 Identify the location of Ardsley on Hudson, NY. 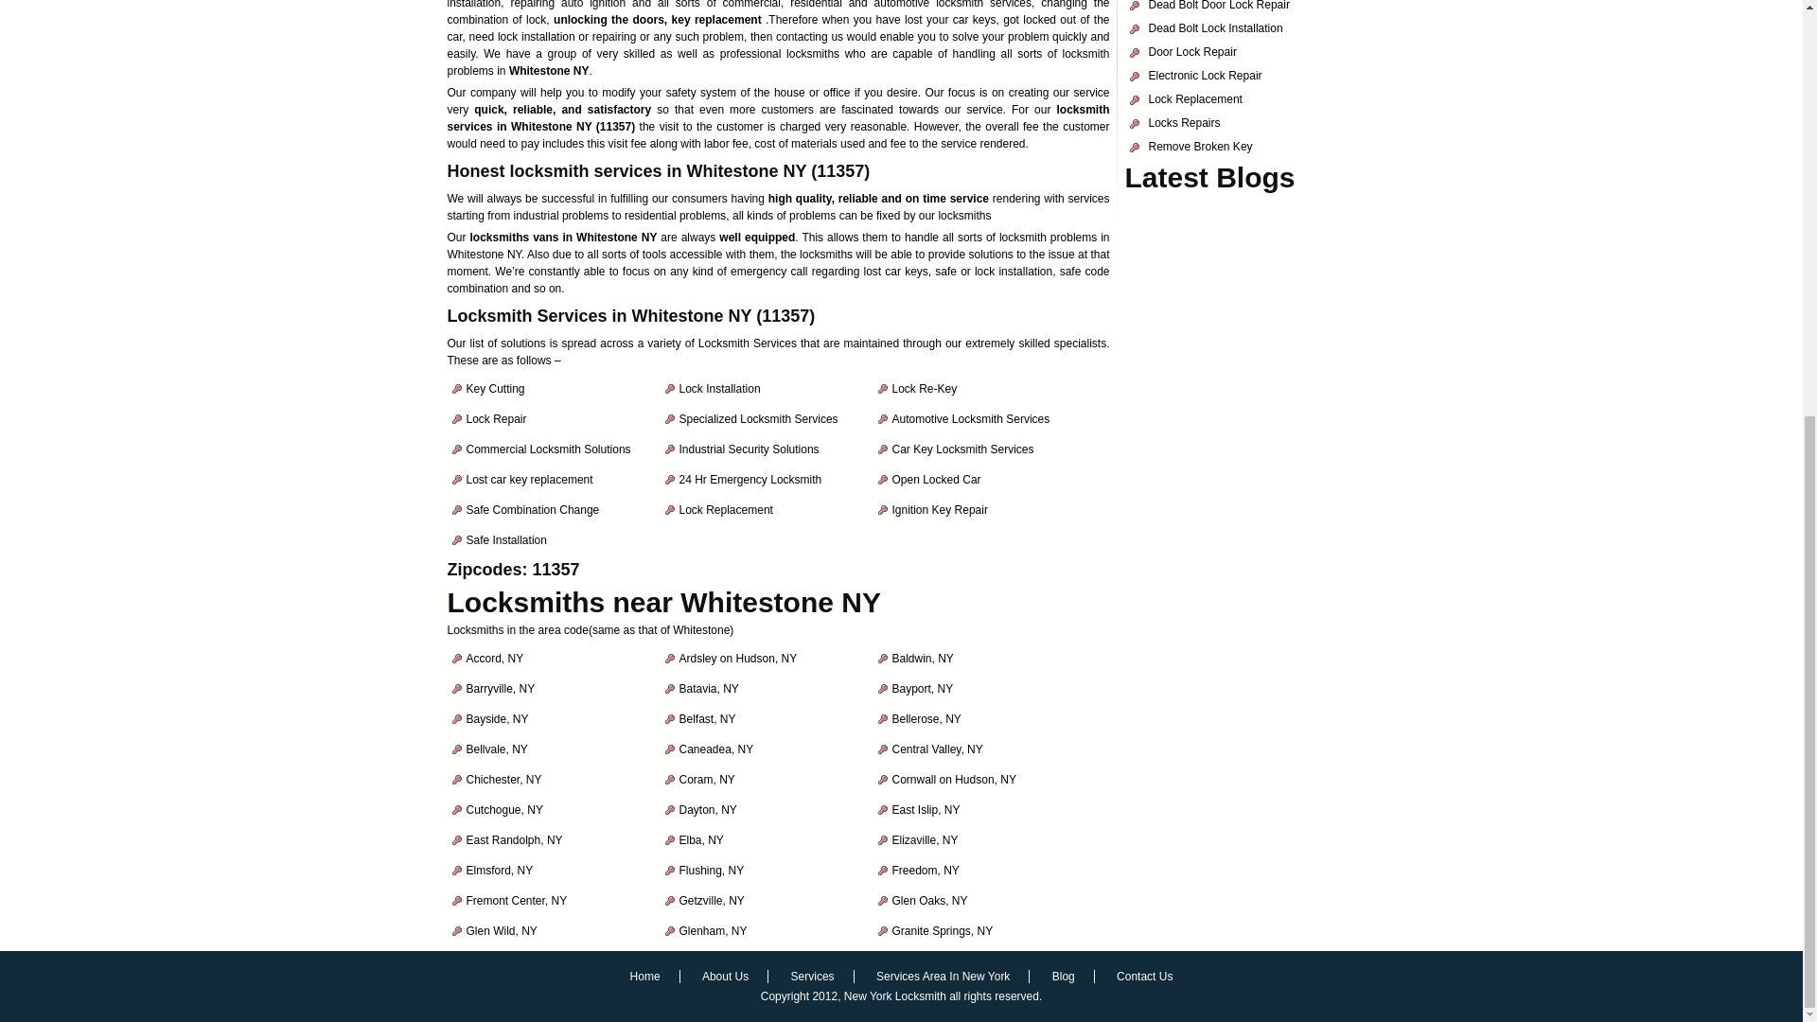
(738, 659).